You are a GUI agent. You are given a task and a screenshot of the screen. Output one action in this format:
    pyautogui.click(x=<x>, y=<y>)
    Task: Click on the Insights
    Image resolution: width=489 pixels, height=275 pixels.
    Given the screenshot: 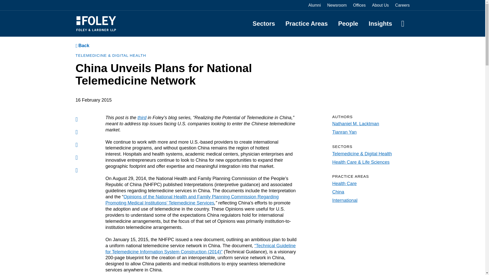 What is the action you would take?
    pyautogui.click(x=380, y=23)
    